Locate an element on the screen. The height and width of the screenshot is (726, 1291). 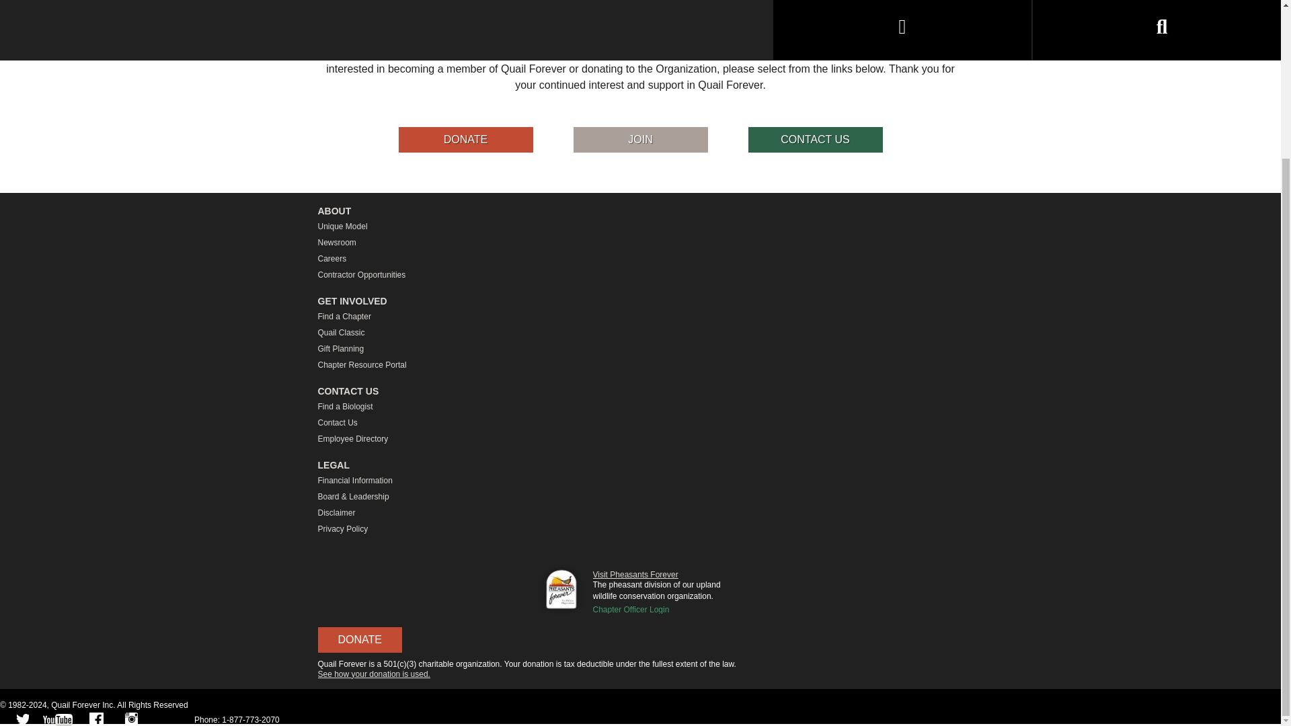
Unique Model is located at coordinates (640, 226).